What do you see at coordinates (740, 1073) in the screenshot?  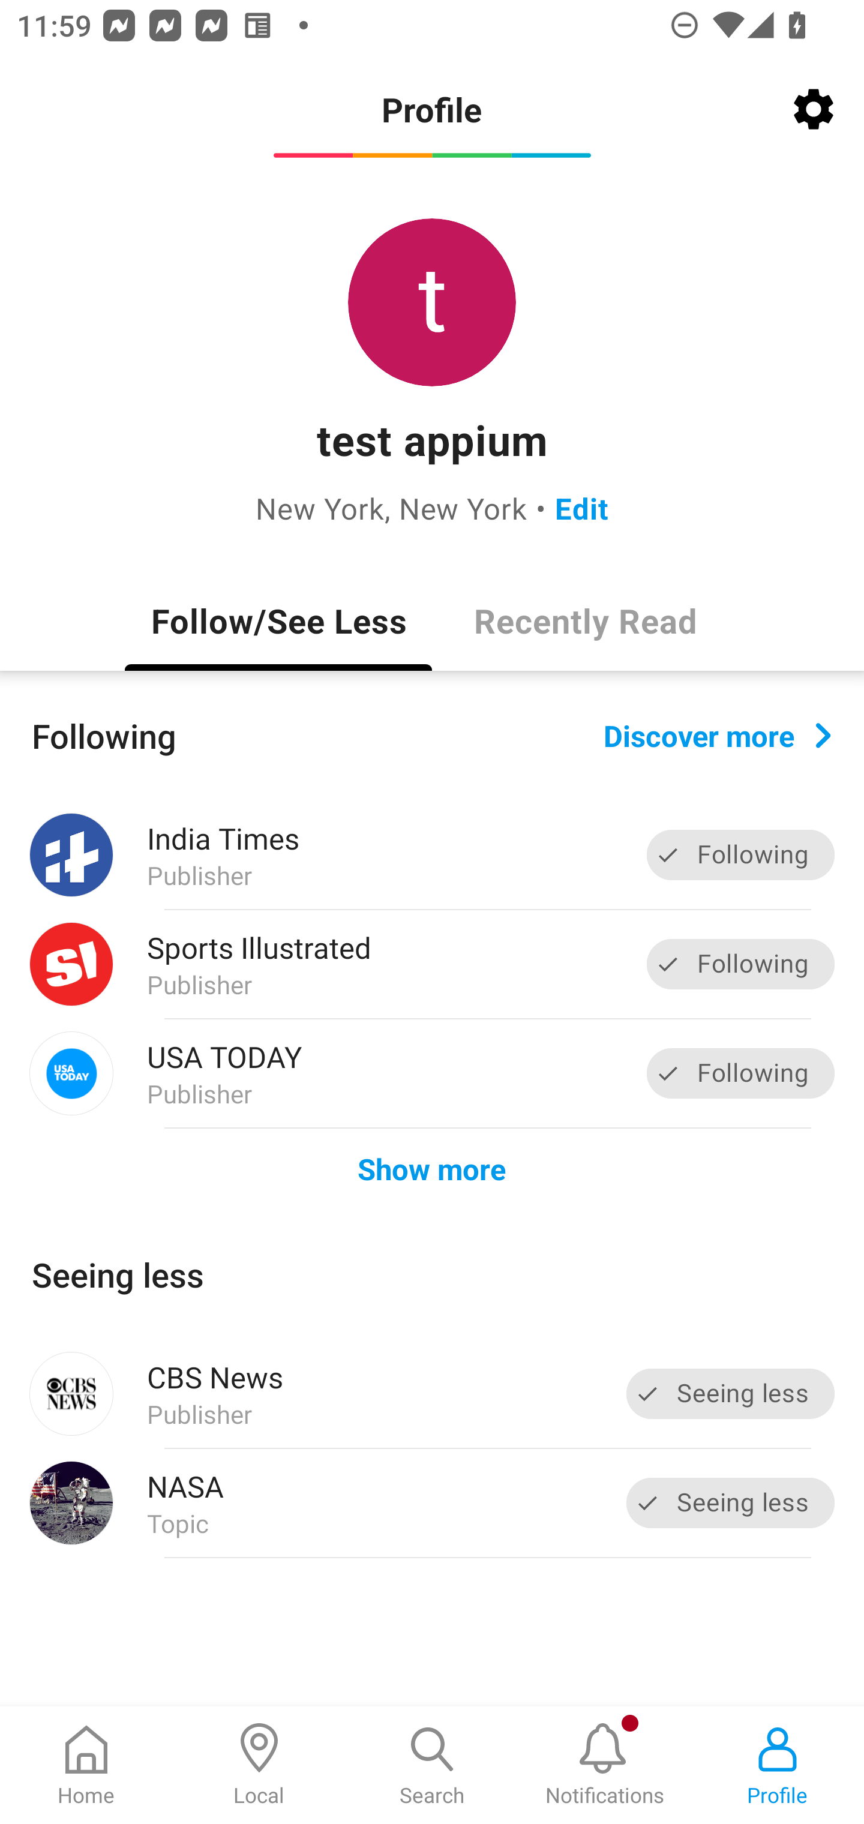 I see `Following` at bounding box center [740, 1073].